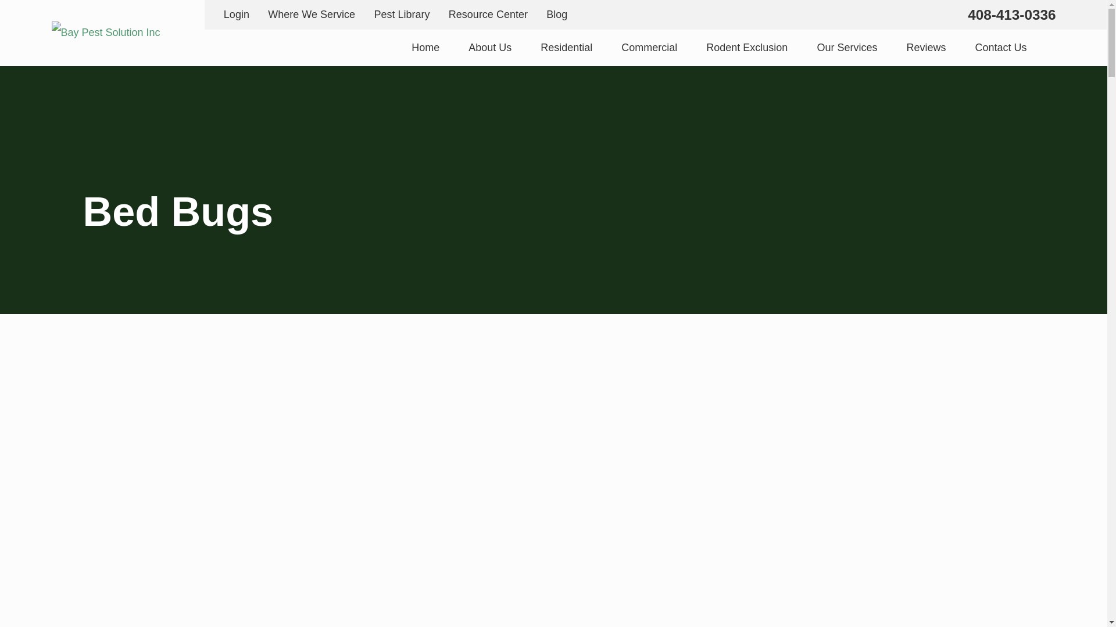 The image size is (1116, 627). I want to click on Home, so click(105, 33).